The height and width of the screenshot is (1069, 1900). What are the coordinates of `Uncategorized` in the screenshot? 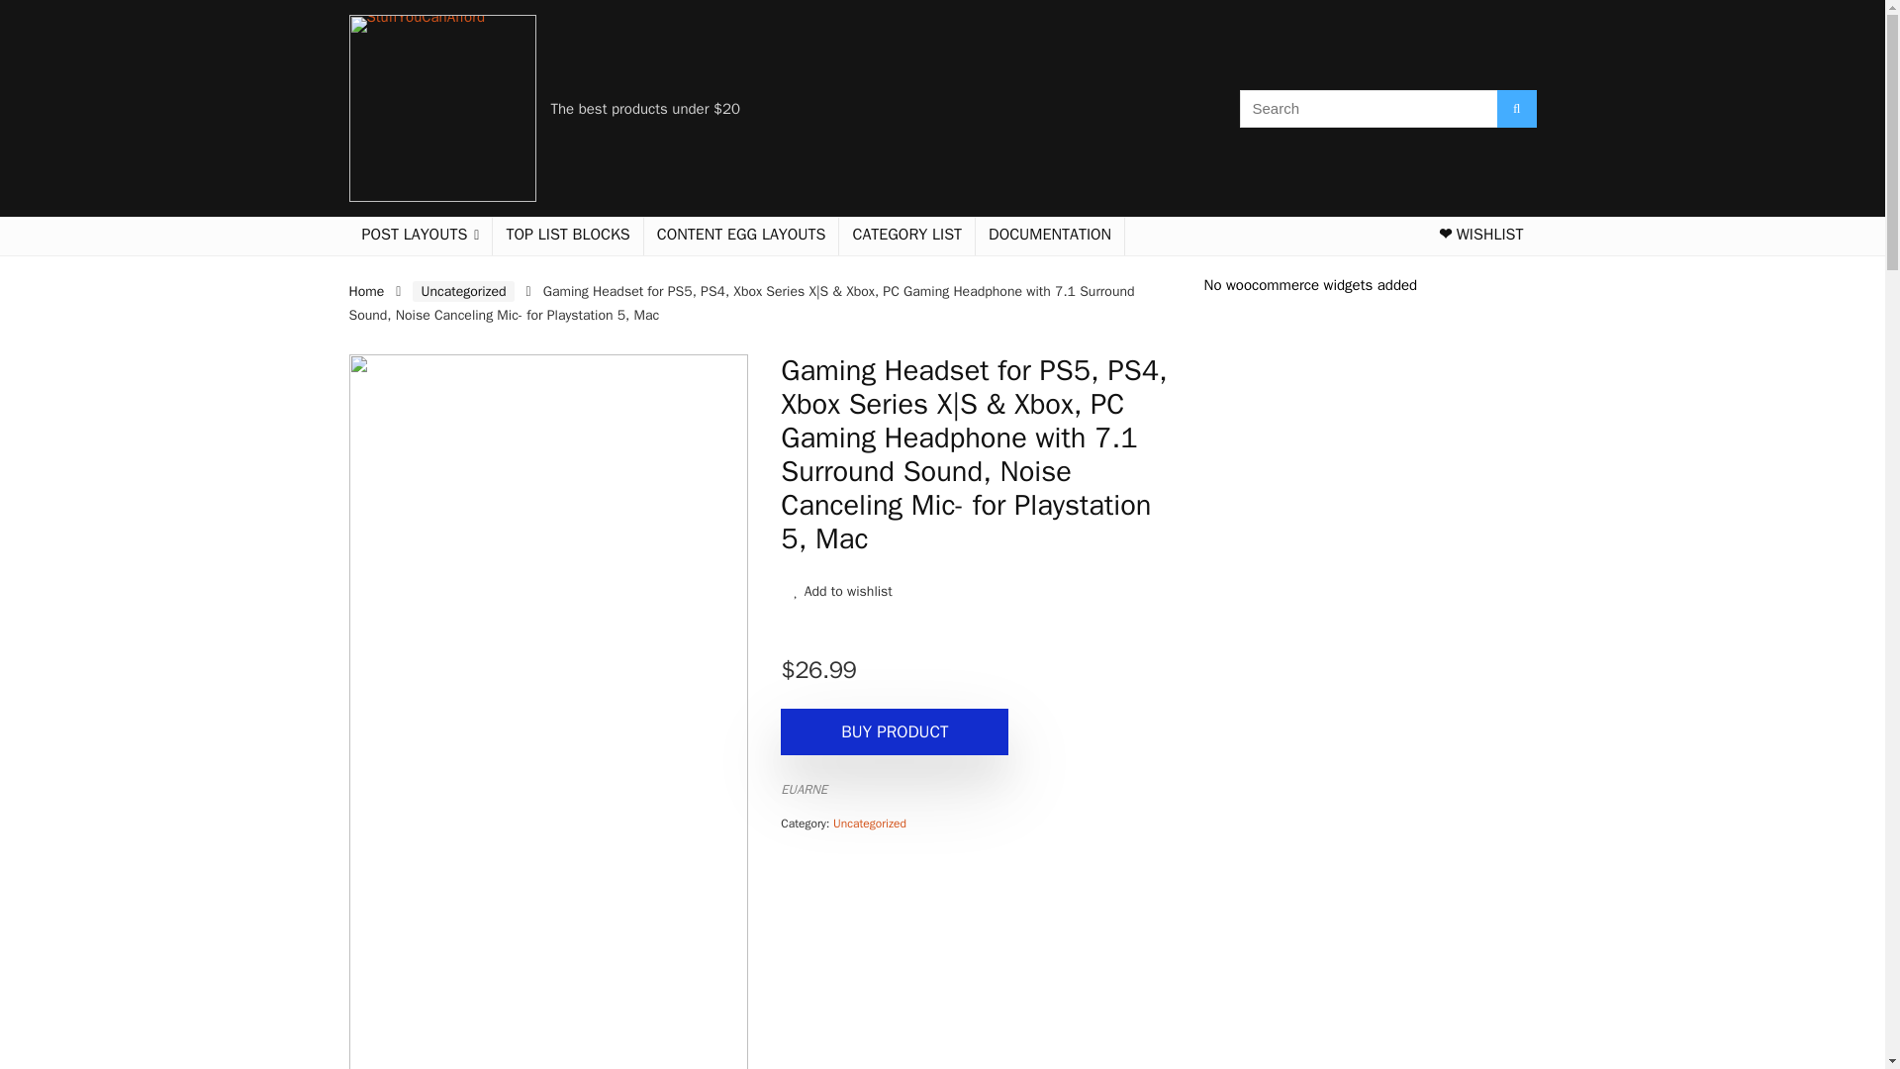 It's located at (869, 824).